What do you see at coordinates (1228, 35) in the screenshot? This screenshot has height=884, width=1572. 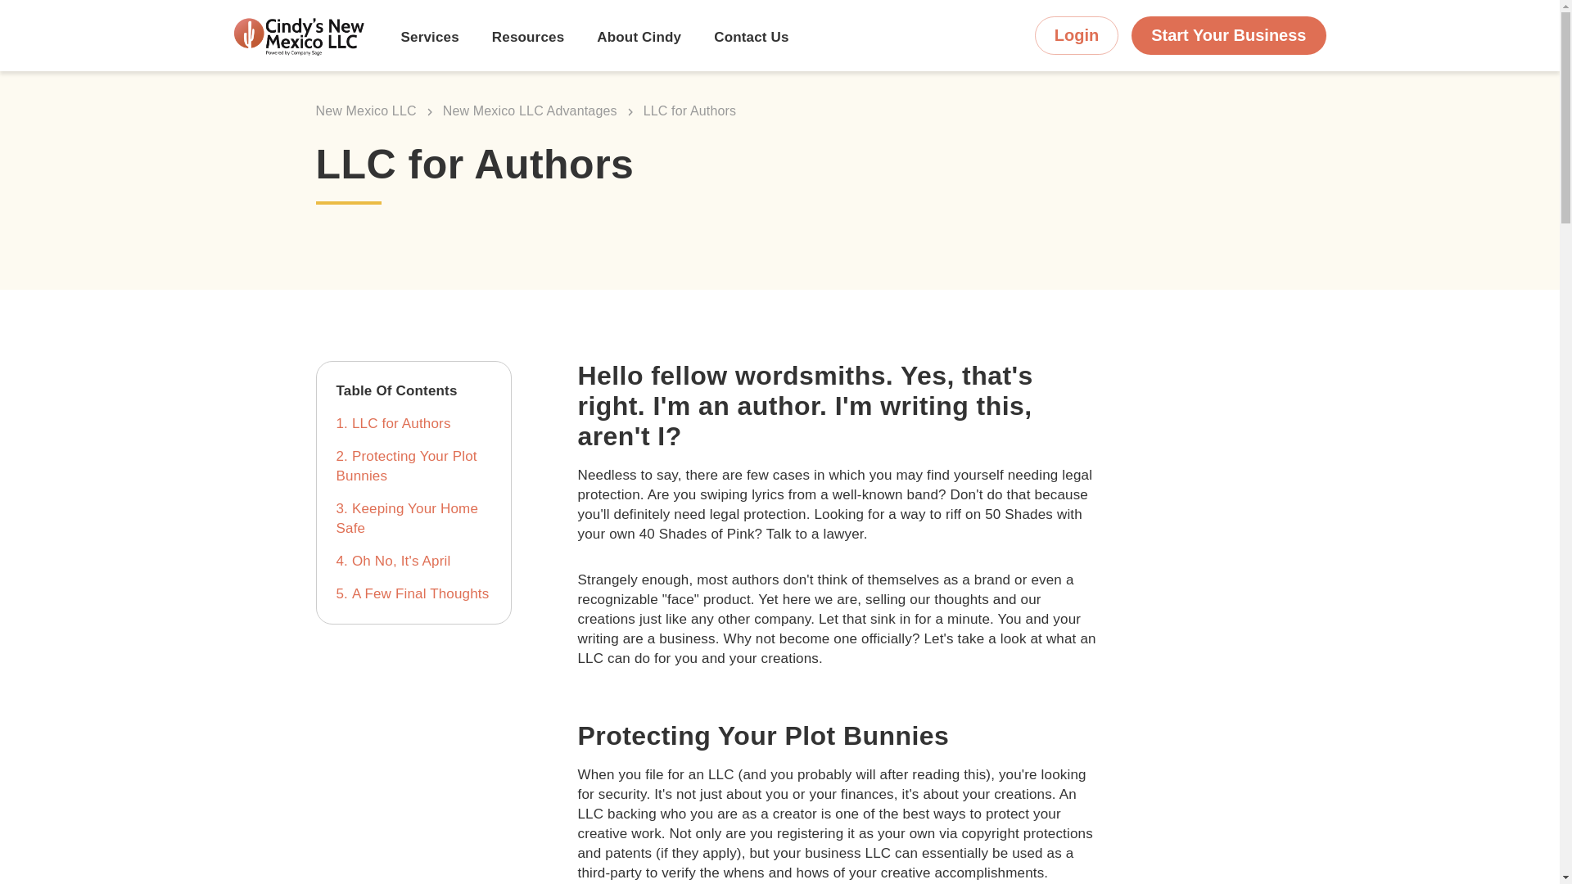 I see `Start Your Business` at bounding box center [1228, 35].